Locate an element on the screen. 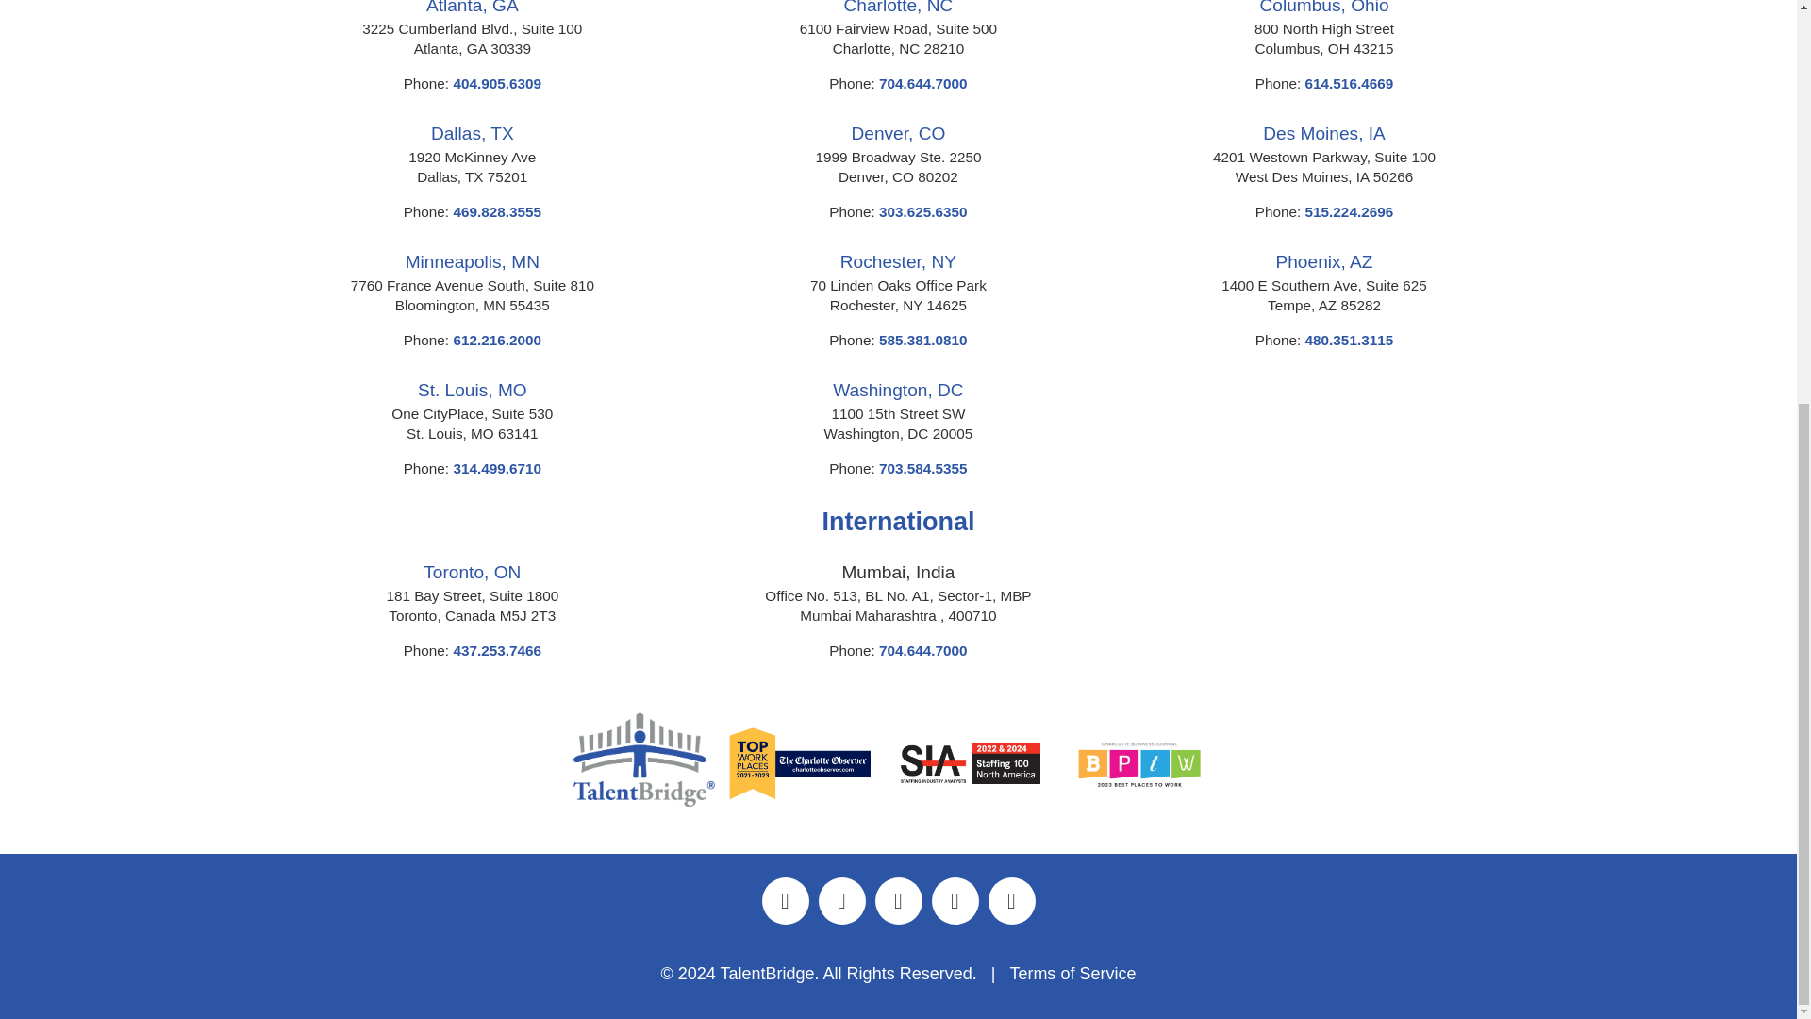 This screenshot has height=1019, width=1811. 515.224.2696 is located at coordinates (1350, 211).